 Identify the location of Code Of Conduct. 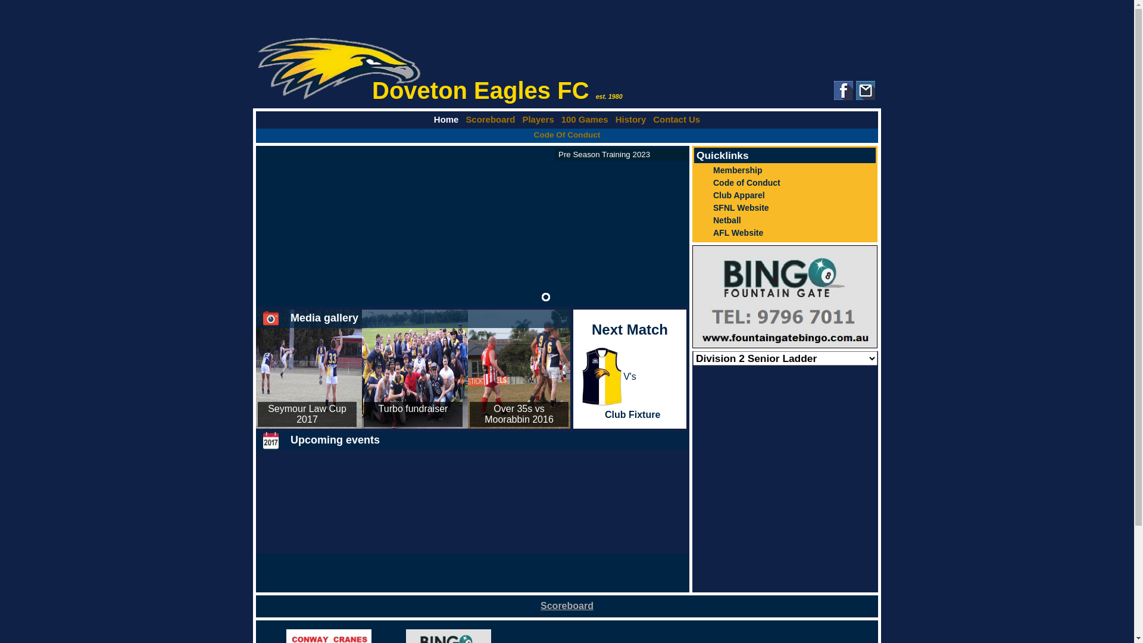
(567, 135).